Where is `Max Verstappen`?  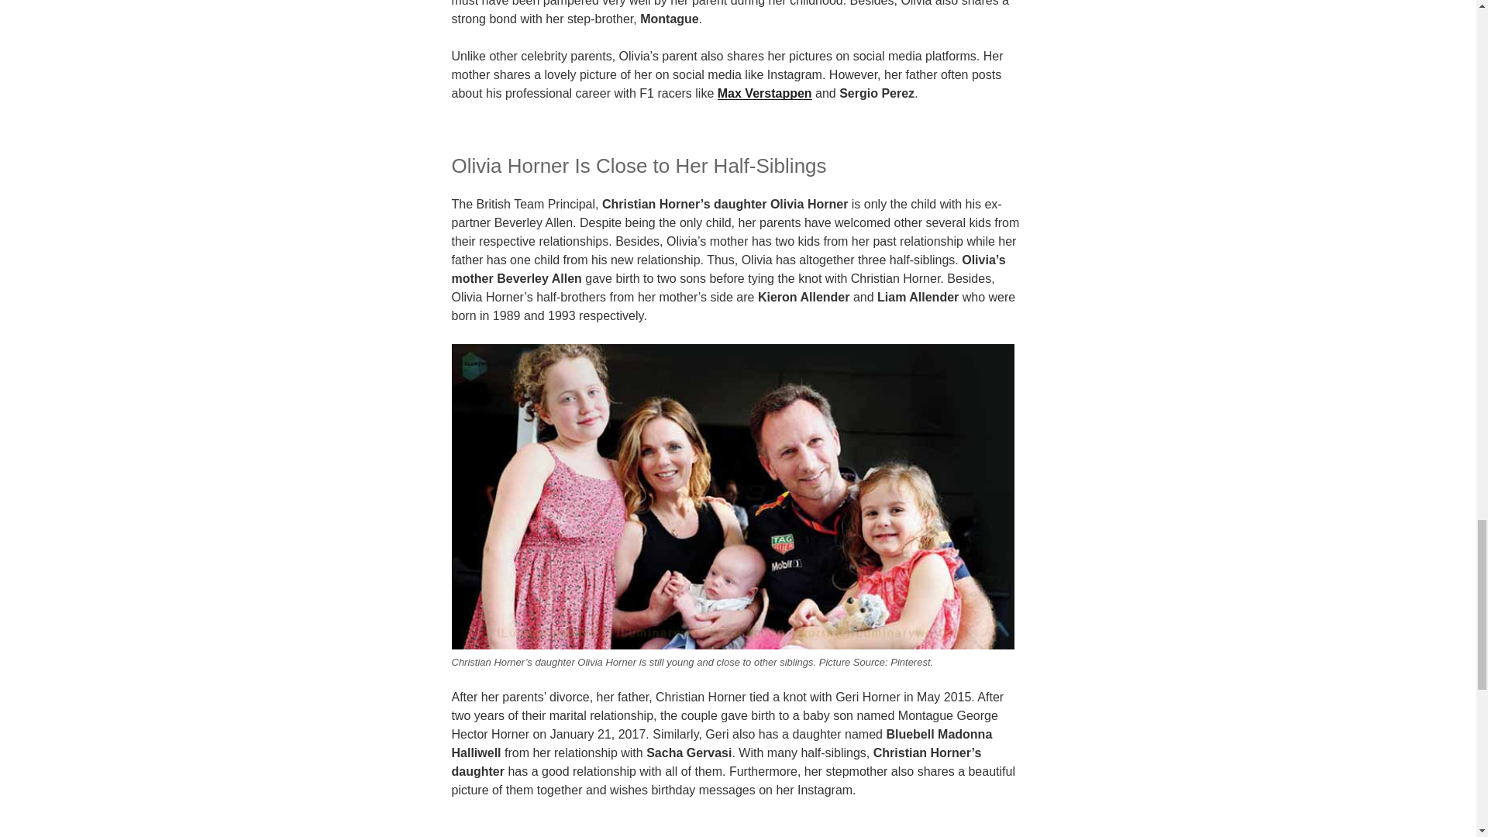 Max Verstappen is located at coordinates (764, 93).